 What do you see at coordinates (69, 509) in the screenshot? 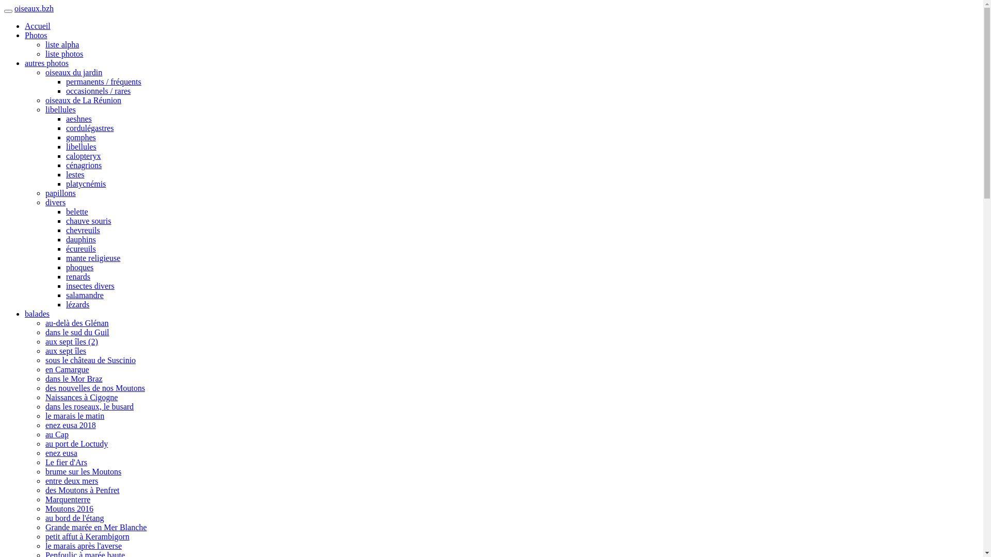
I see `Moutons 2016` at bounding box center [69, 509].